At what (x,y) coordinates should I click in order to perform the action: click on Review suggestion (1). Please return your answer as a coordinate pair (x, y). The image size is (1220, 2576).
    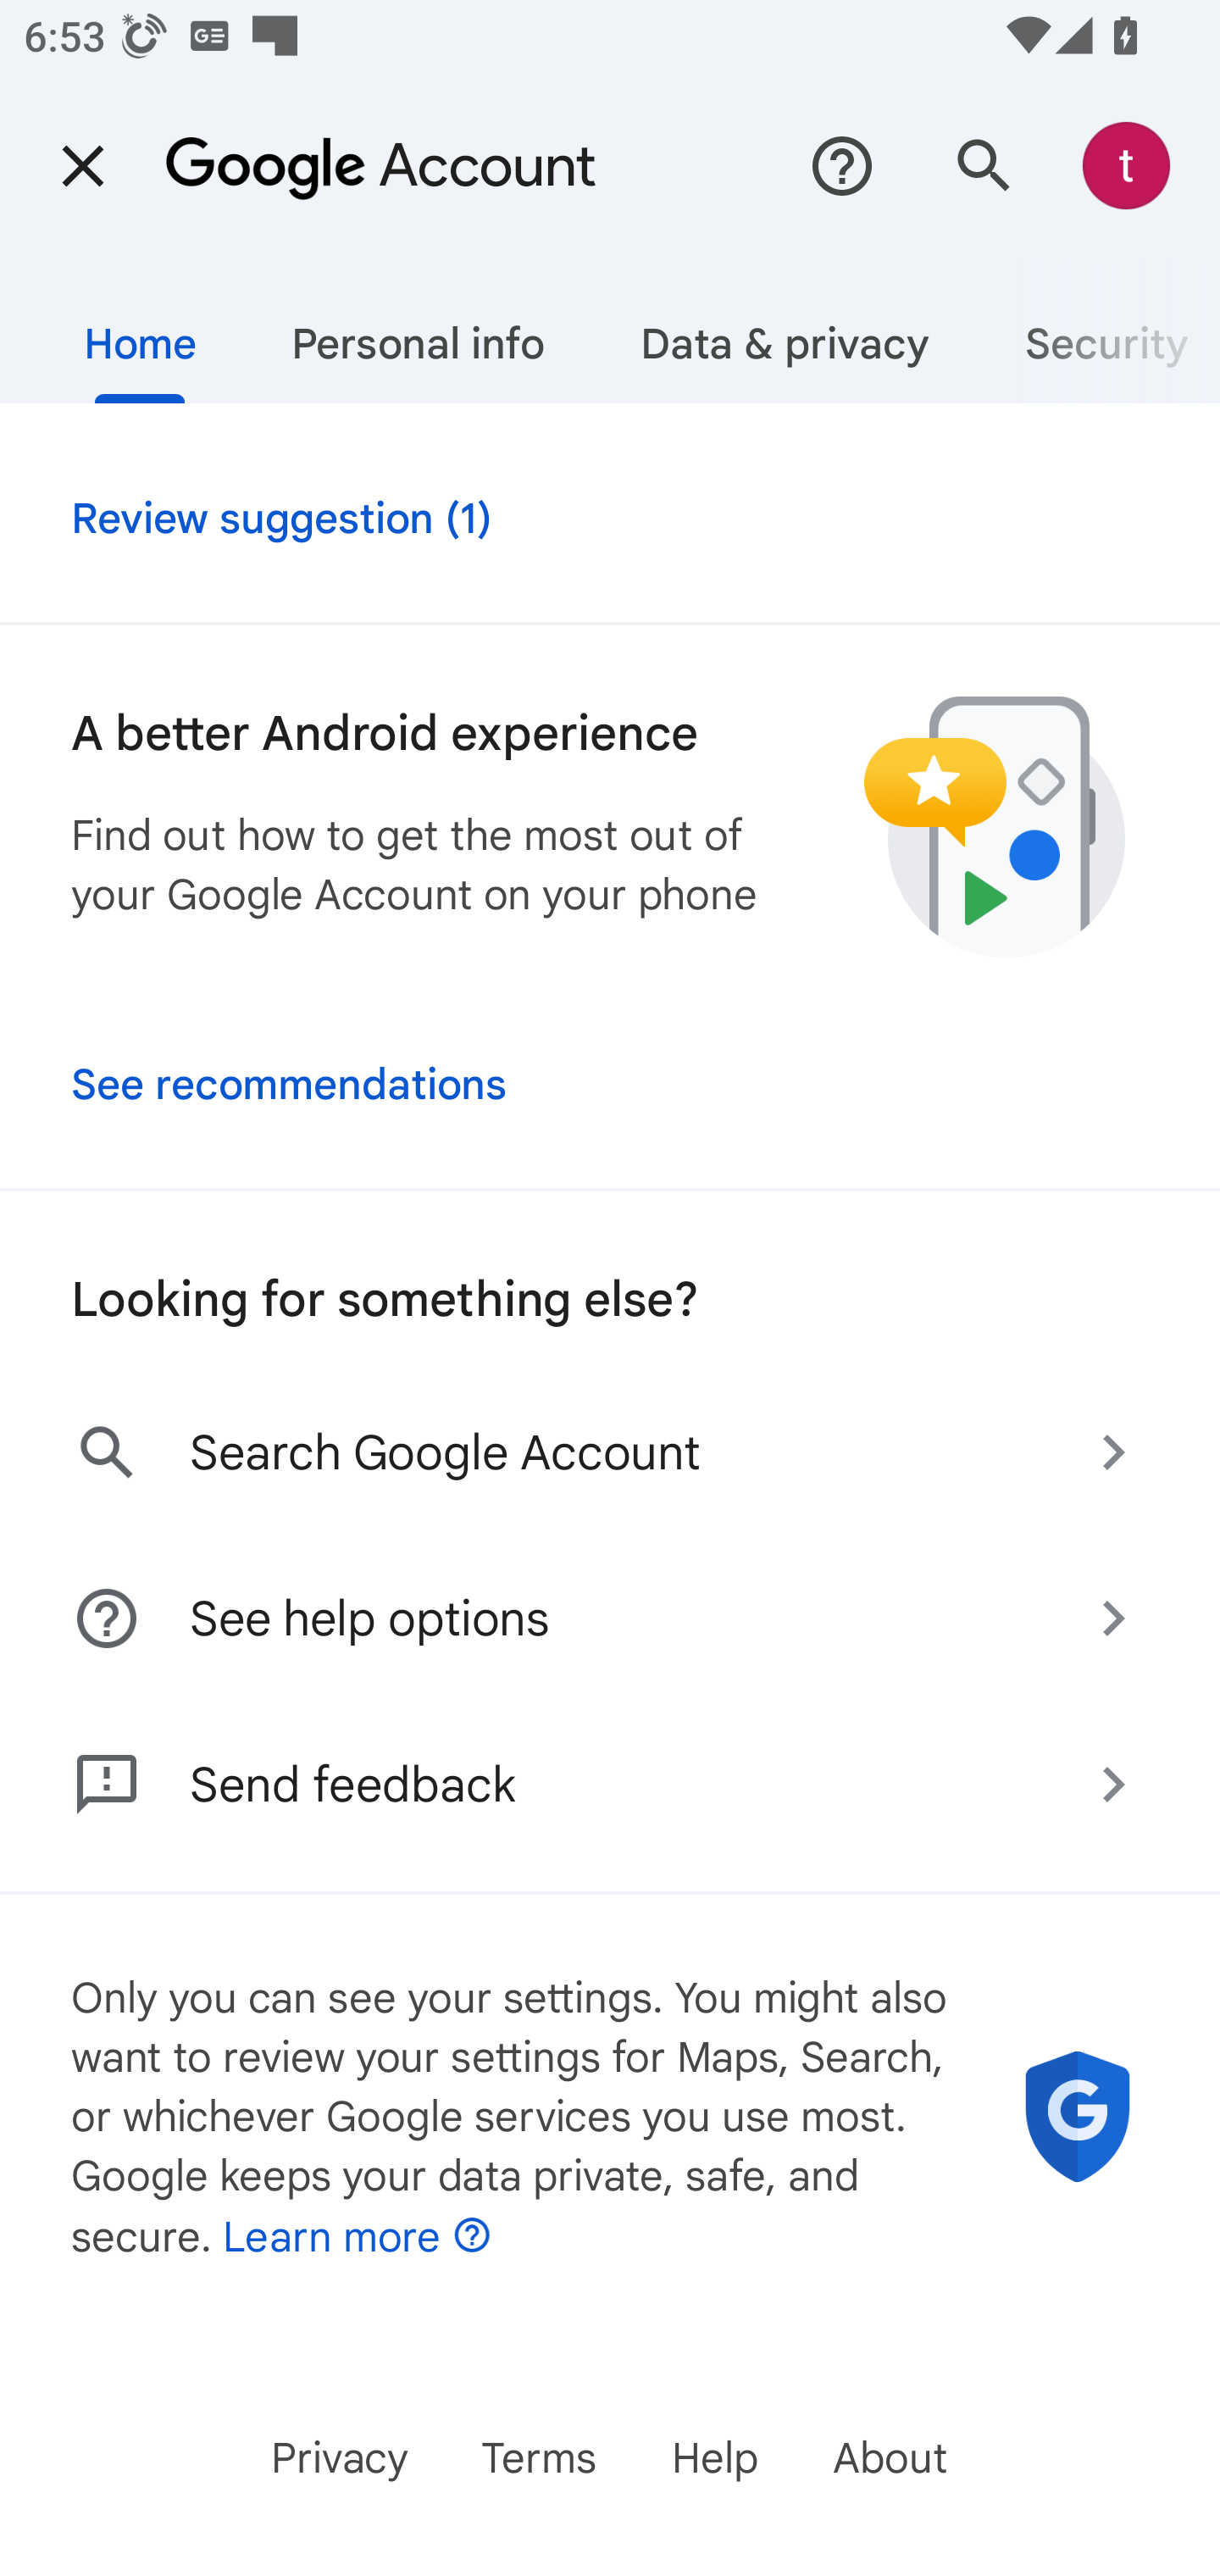
    Looking at the image, I should click on (610, 512).